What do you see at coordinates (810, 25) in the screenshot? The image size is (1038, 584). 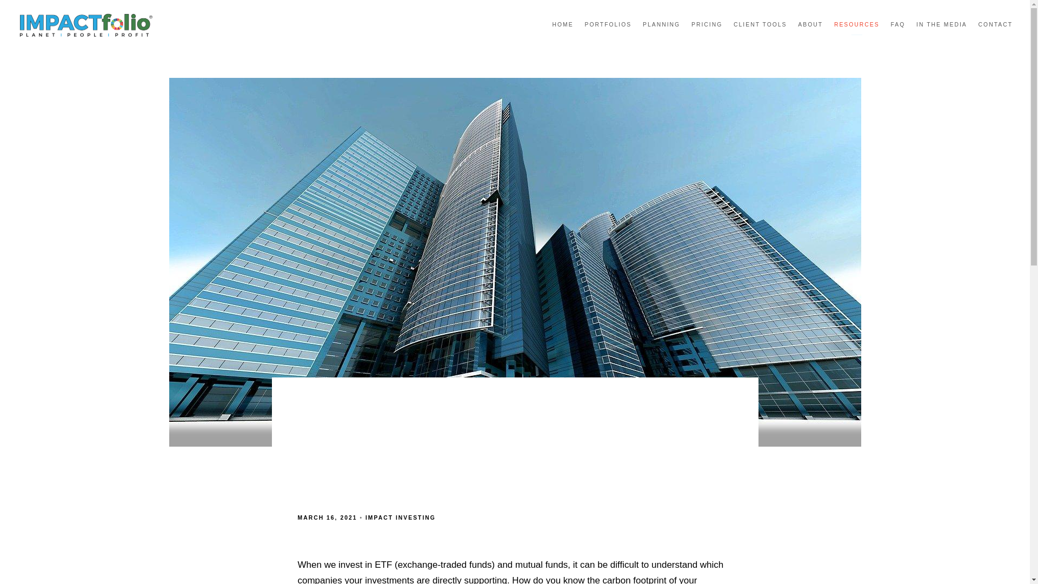 I see `ABOUT` at bounding box center [810, 25].